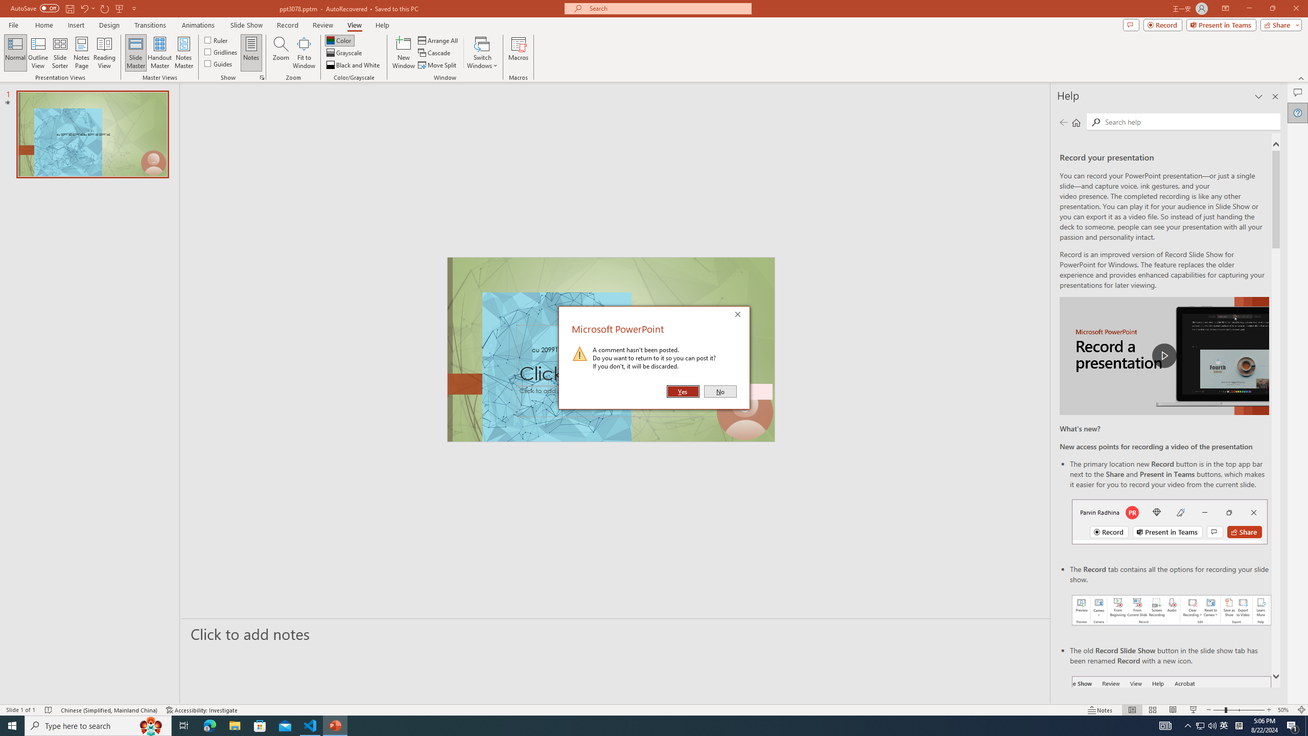  What do you see at coordinates (150, 25) in the screenshot?
I see `Transitions` at bounding box center [150, 25].